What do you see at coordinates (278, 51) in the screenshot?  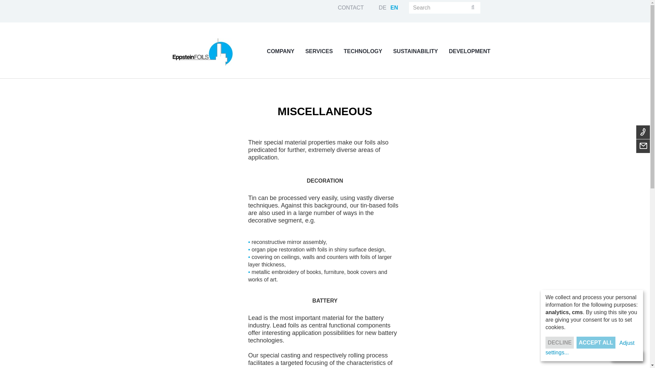 I see `COMPANY` at bounding box center [278, 51].